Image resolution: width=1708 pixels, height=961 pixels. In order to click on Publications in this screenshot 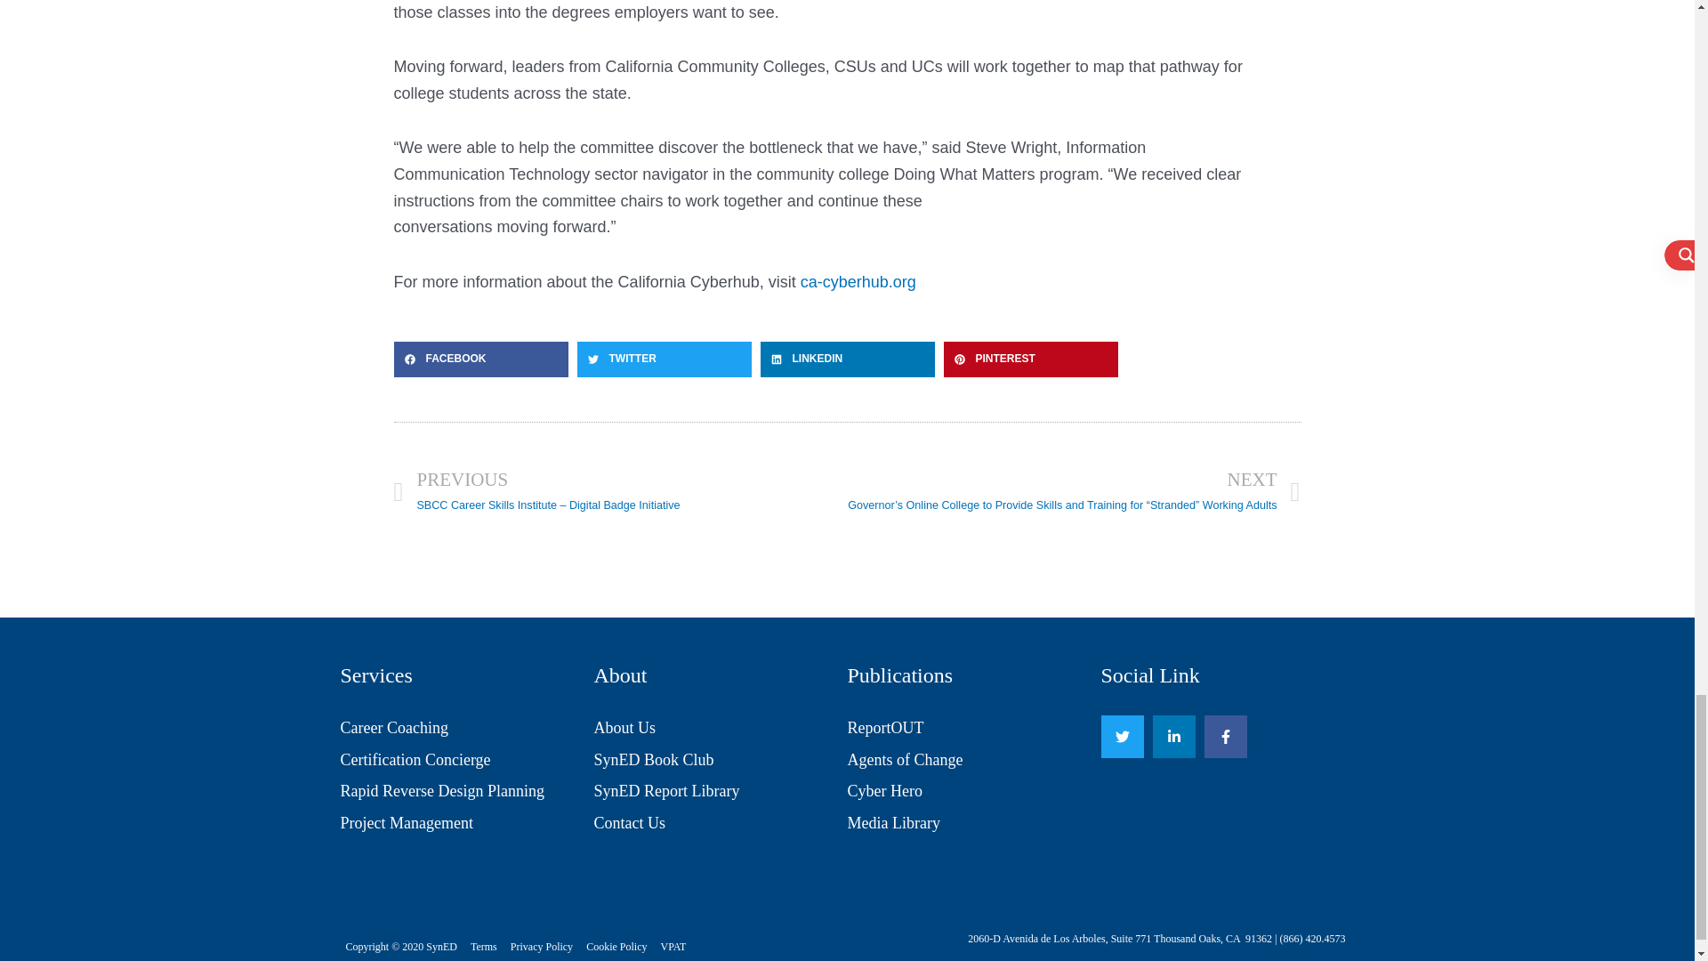, I will do `click(900, 675)`.